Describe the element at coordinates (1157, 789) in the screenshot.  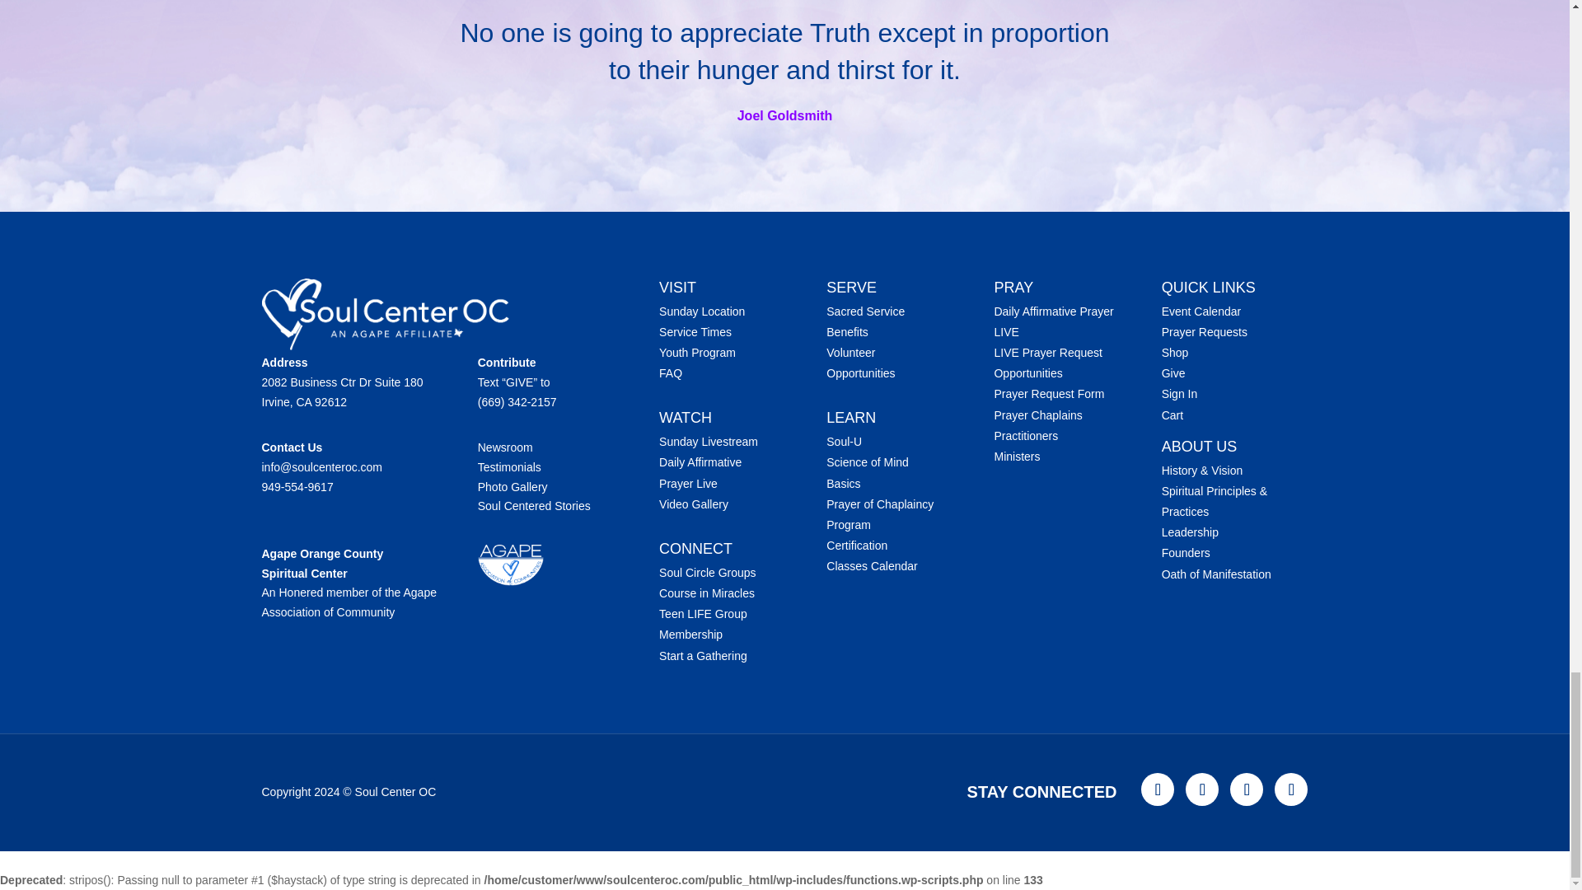
I see `Follow on Youtube` at that location.